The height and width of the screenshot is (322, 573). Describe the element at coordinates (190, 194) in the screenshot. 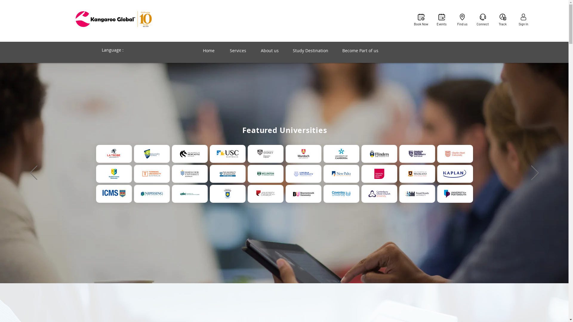

I see `36.png` at that location.